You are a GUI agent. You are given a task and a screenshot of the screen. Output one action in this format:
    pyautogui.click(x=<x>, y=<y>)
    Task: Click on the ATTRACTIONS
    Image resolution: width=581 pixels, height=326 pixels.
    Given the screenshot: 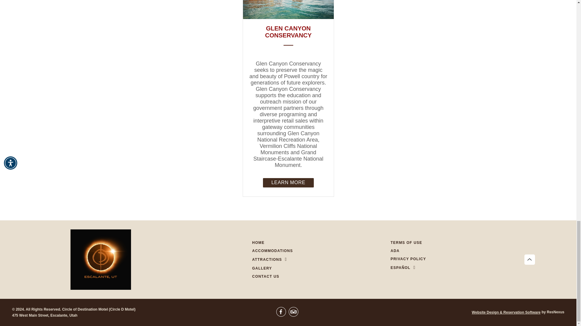 What is the action you would take?
    pyautogui.click(x=267, y=259)
    